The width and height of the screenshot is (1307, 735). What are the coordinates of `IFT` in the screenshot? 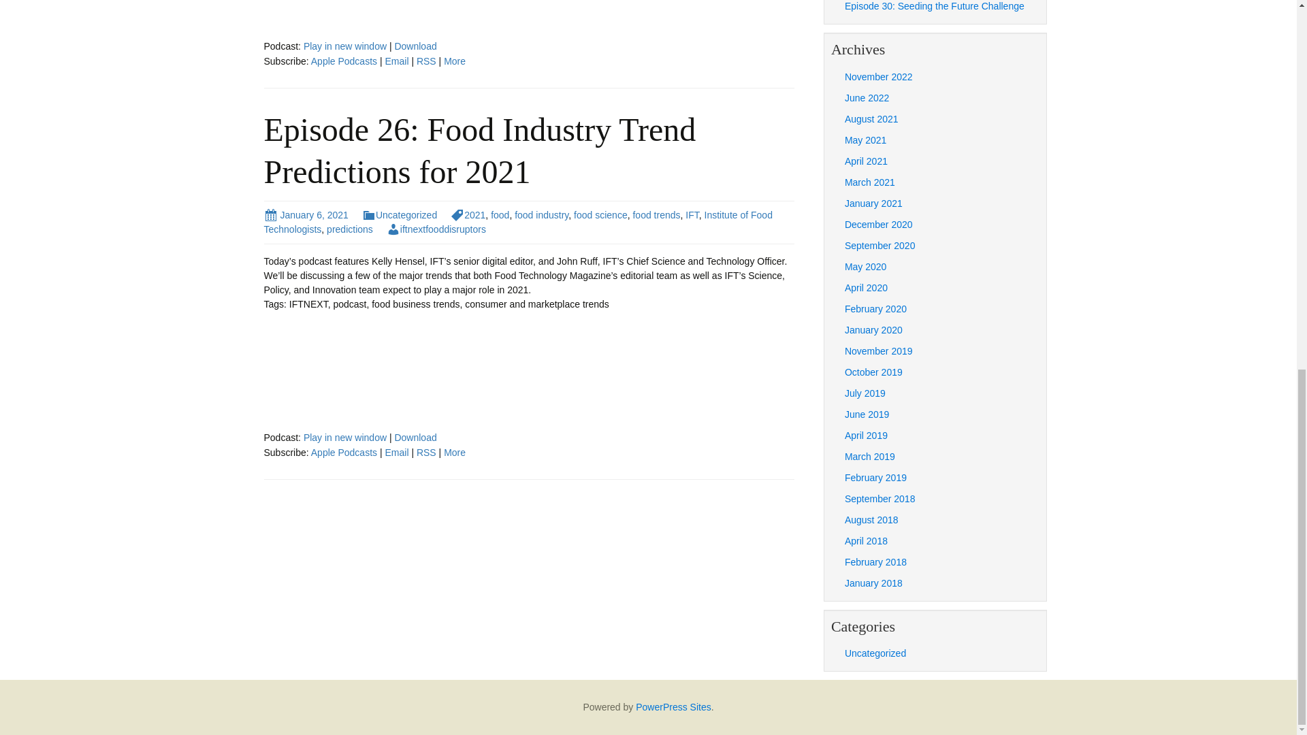 It's located at (692, 215).